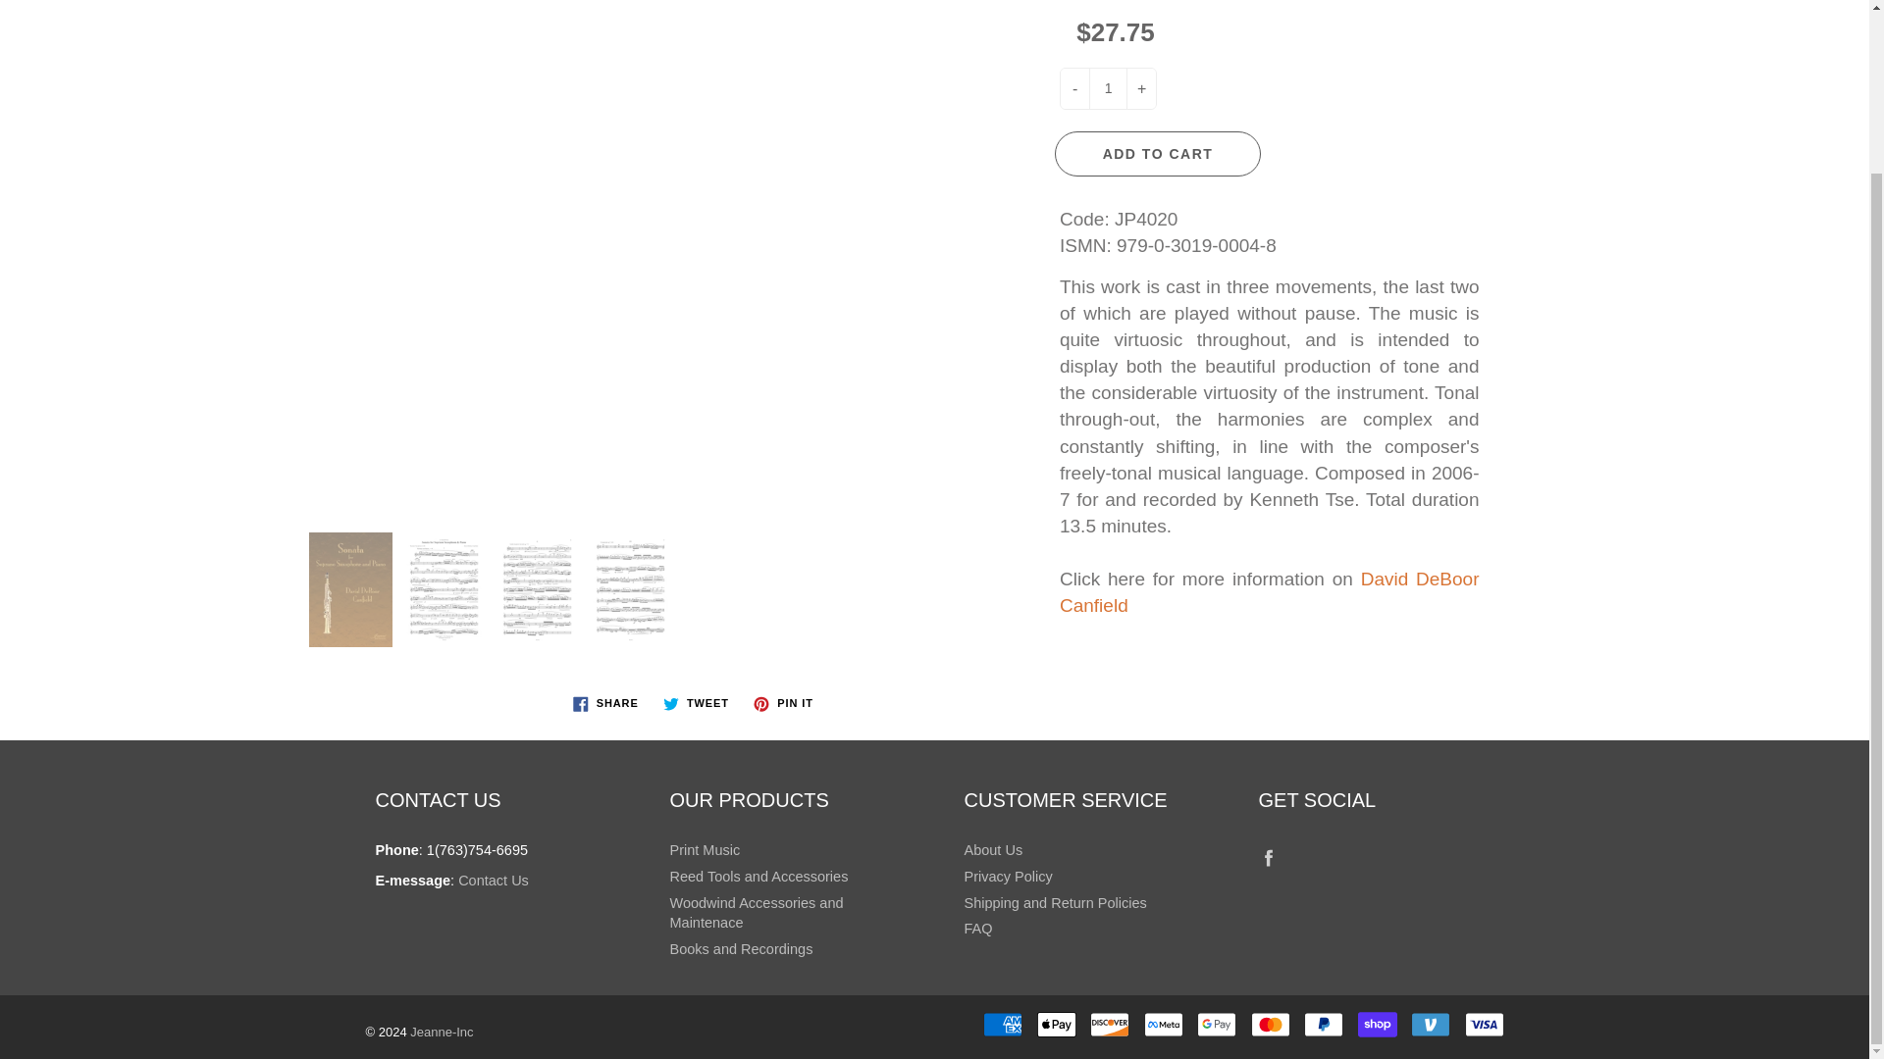 The width and height of the screenshot is (1884, 1059). What do you see at coordinates (1216, 1024) in the screenshot?
I see `Google Pay` at bounding box center [1216, 1024].